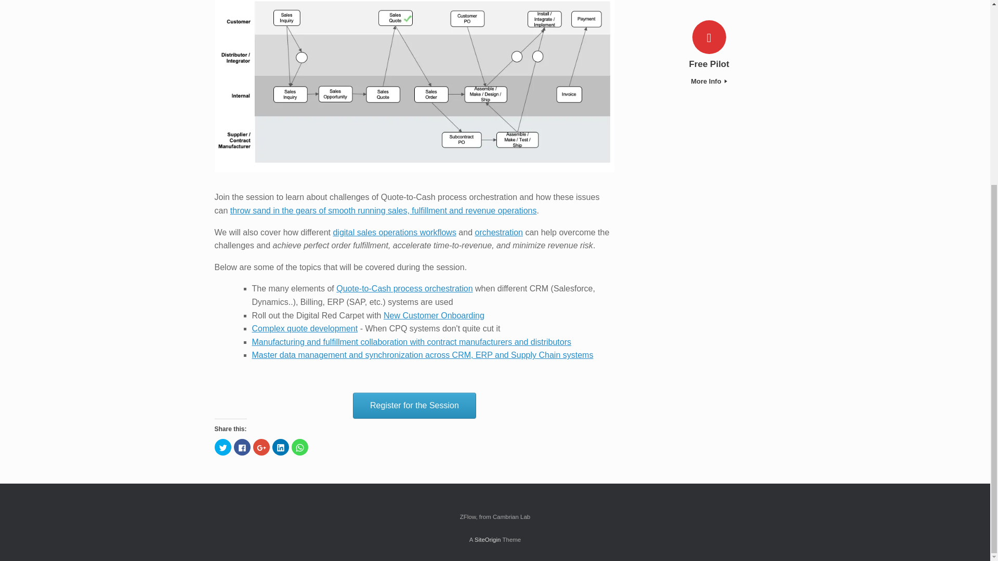  What do you see at coordinates (242, 447) in the screenshot?
I see `Click to share on Facebook` at bounding box center [242, 447].